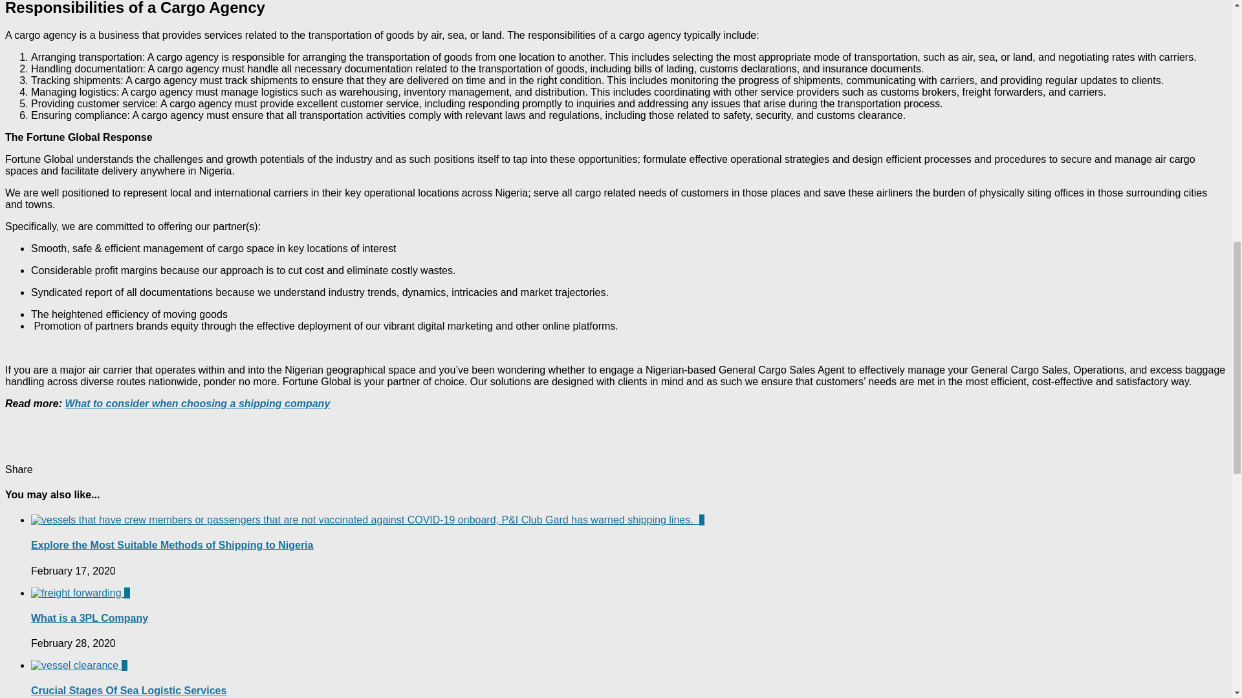  I want to click on What to consider when choosing a shipping company, so click(197, 403).